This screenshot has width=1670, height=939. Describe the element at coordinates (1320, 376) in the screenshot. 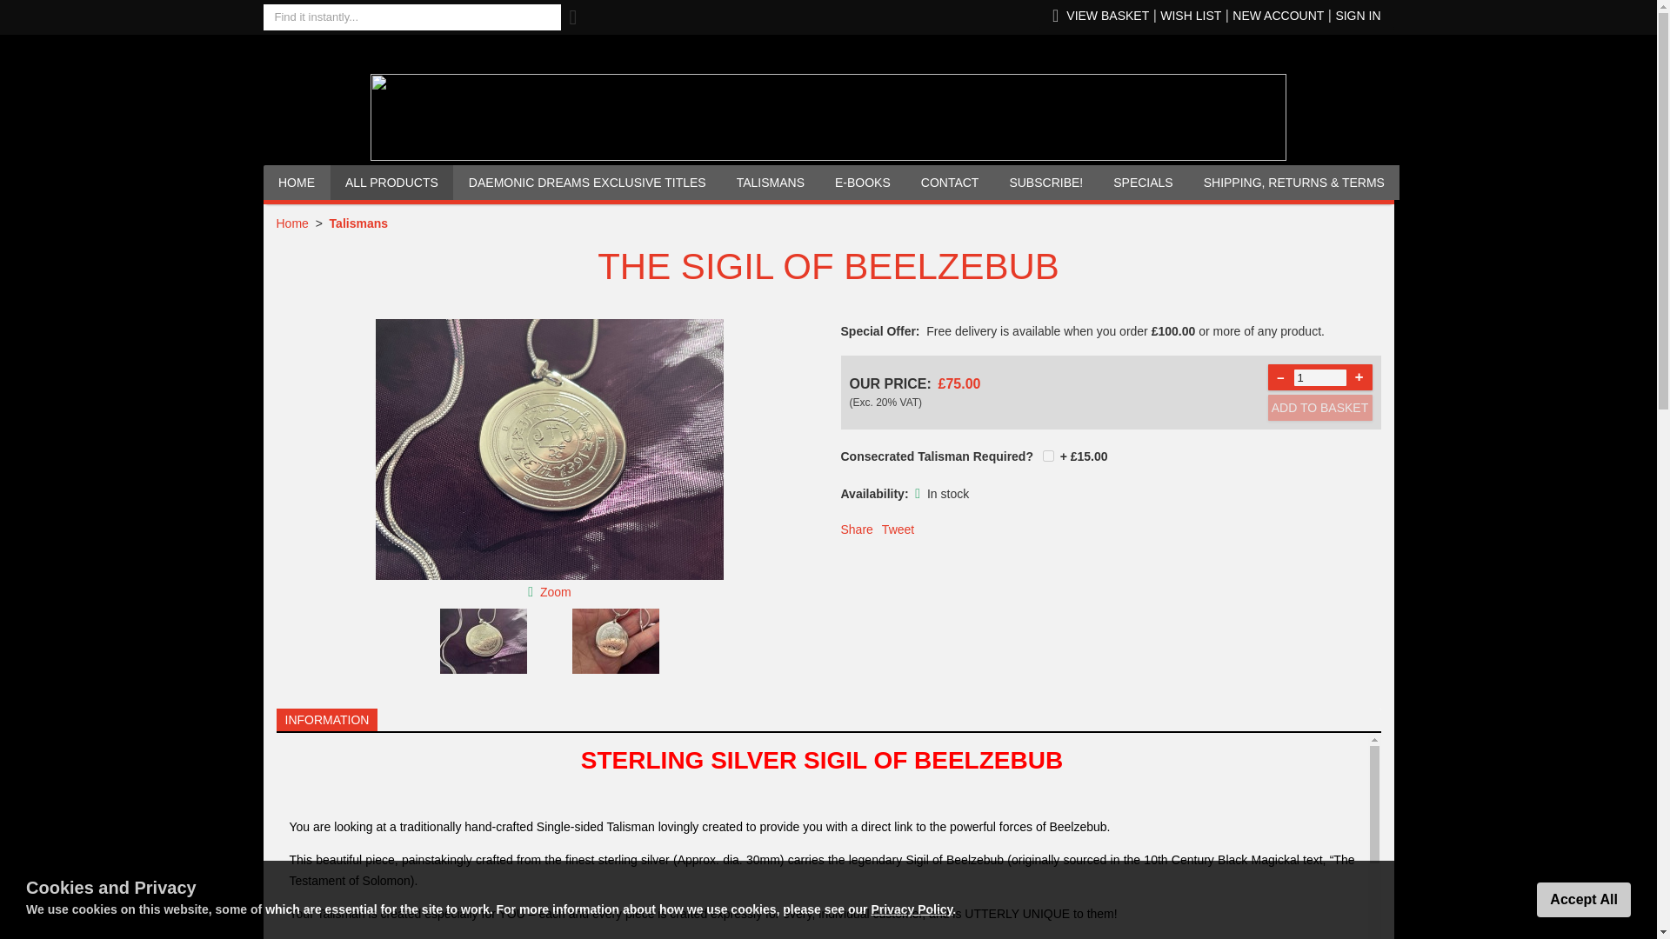

I see `1` at that location.